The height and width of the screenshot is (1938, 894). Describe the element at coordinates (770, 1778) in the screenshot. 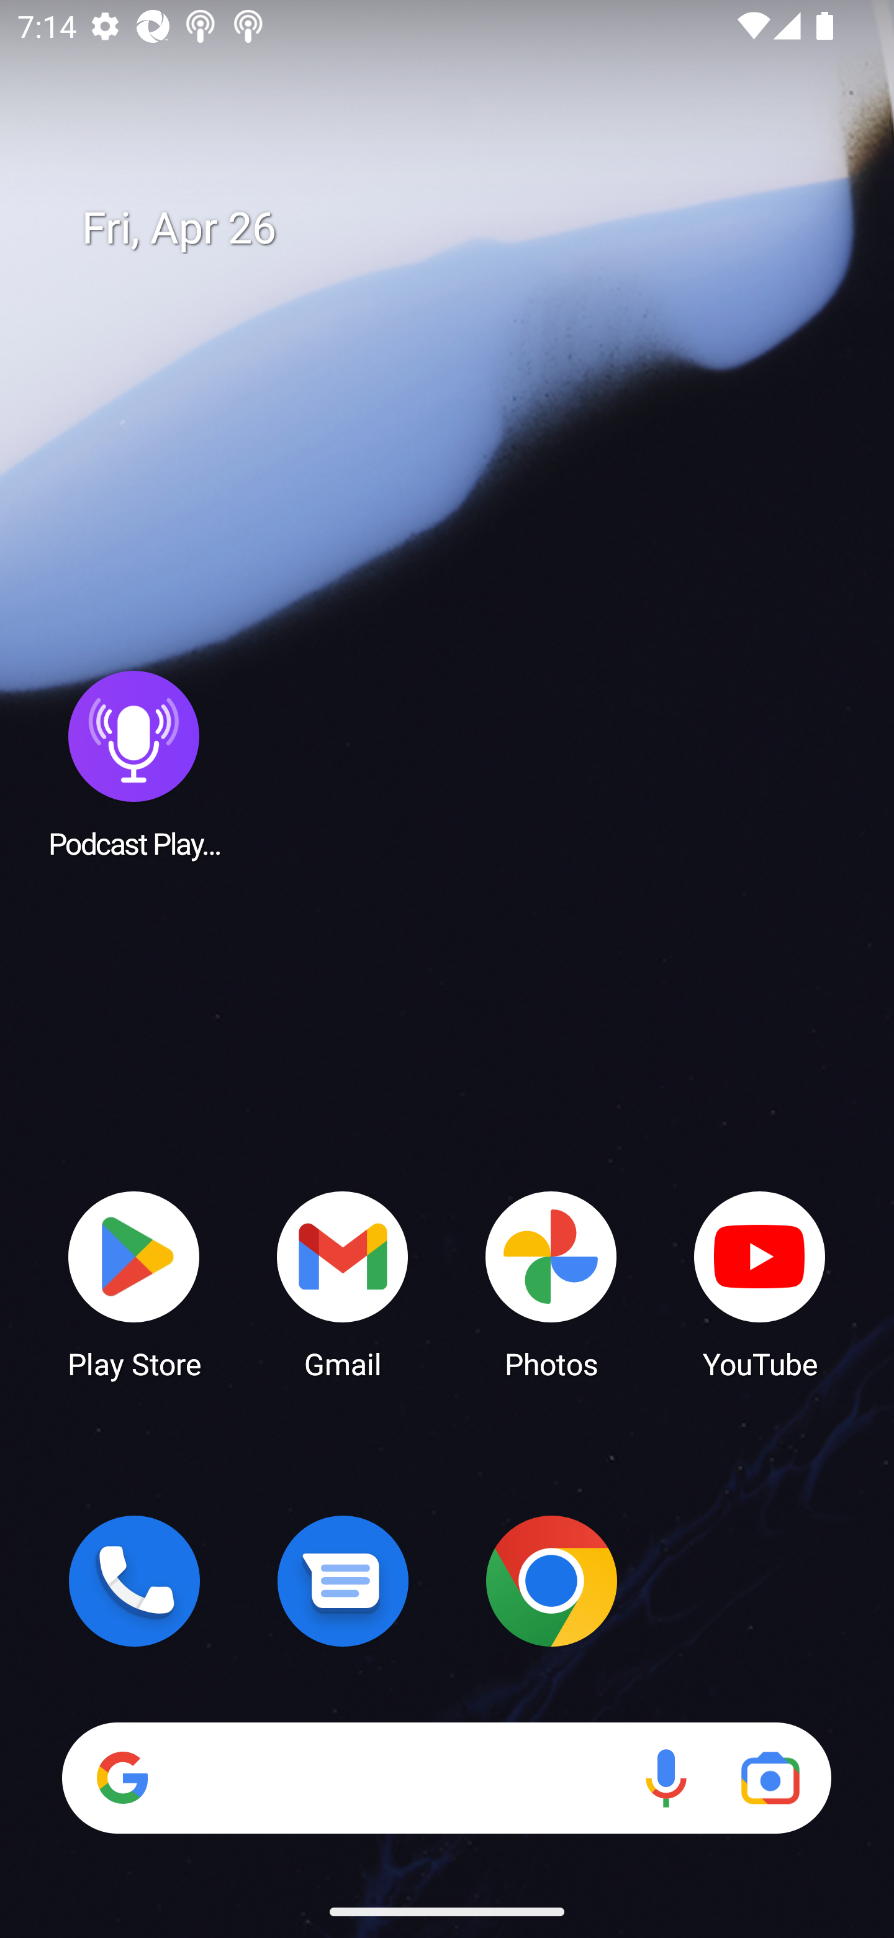

I see `Google Lens` at that location.